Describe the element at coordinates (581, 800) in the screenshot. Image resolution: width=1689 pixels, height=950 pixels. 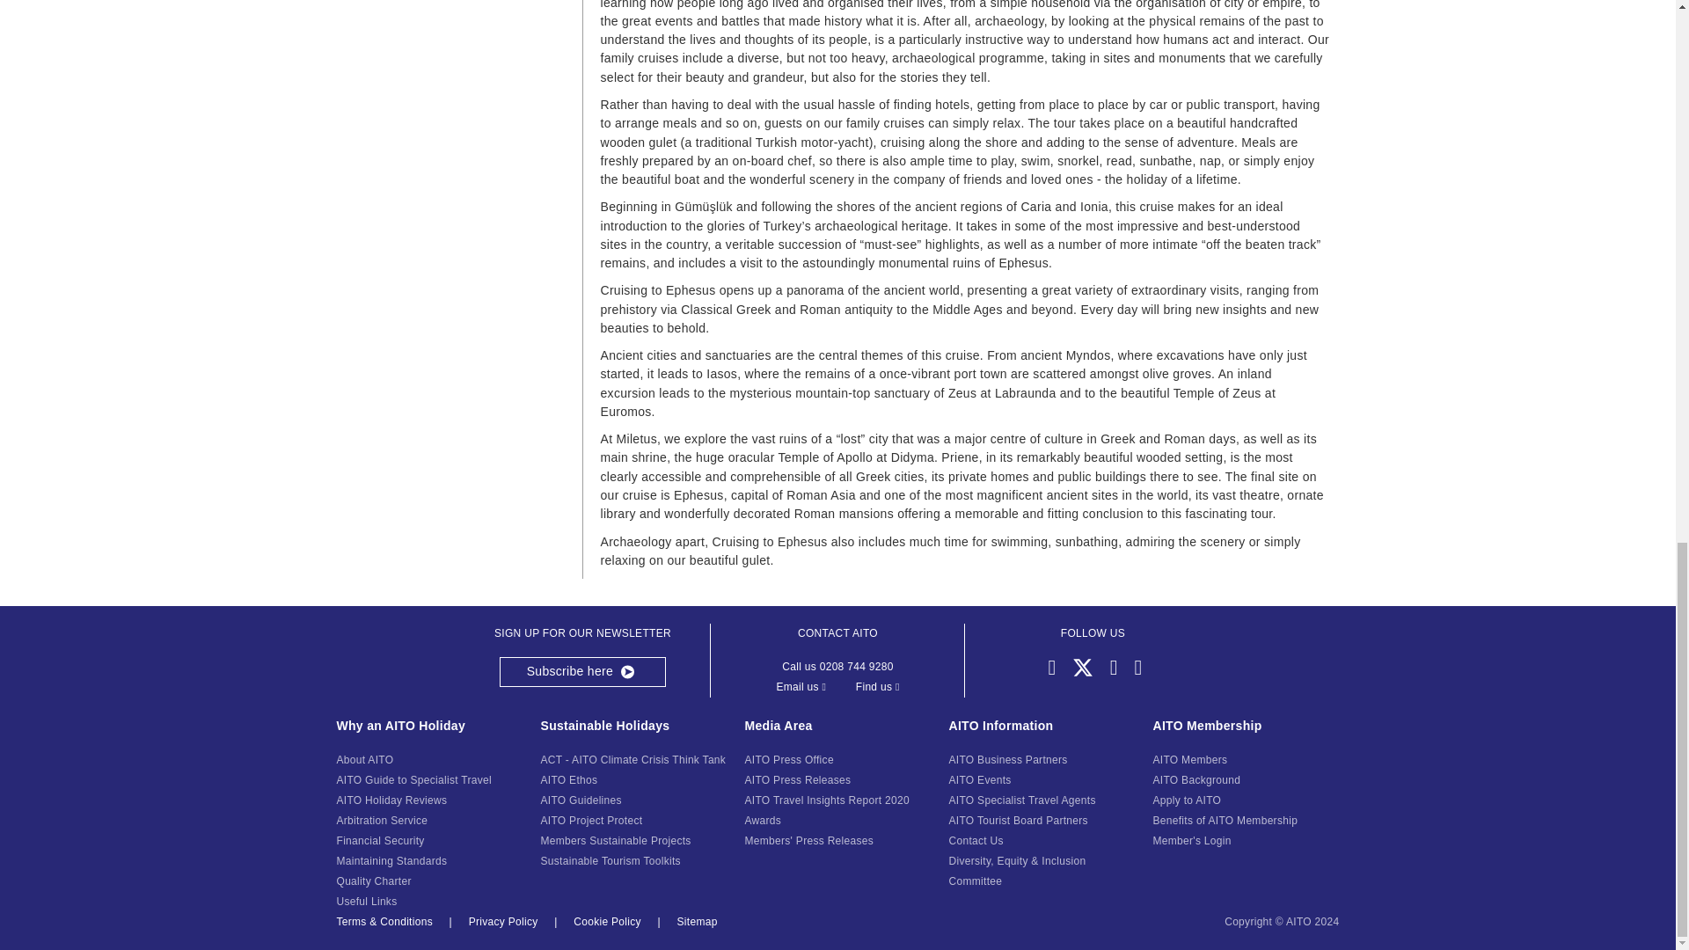
I see `AITO Guidelines` at that location.